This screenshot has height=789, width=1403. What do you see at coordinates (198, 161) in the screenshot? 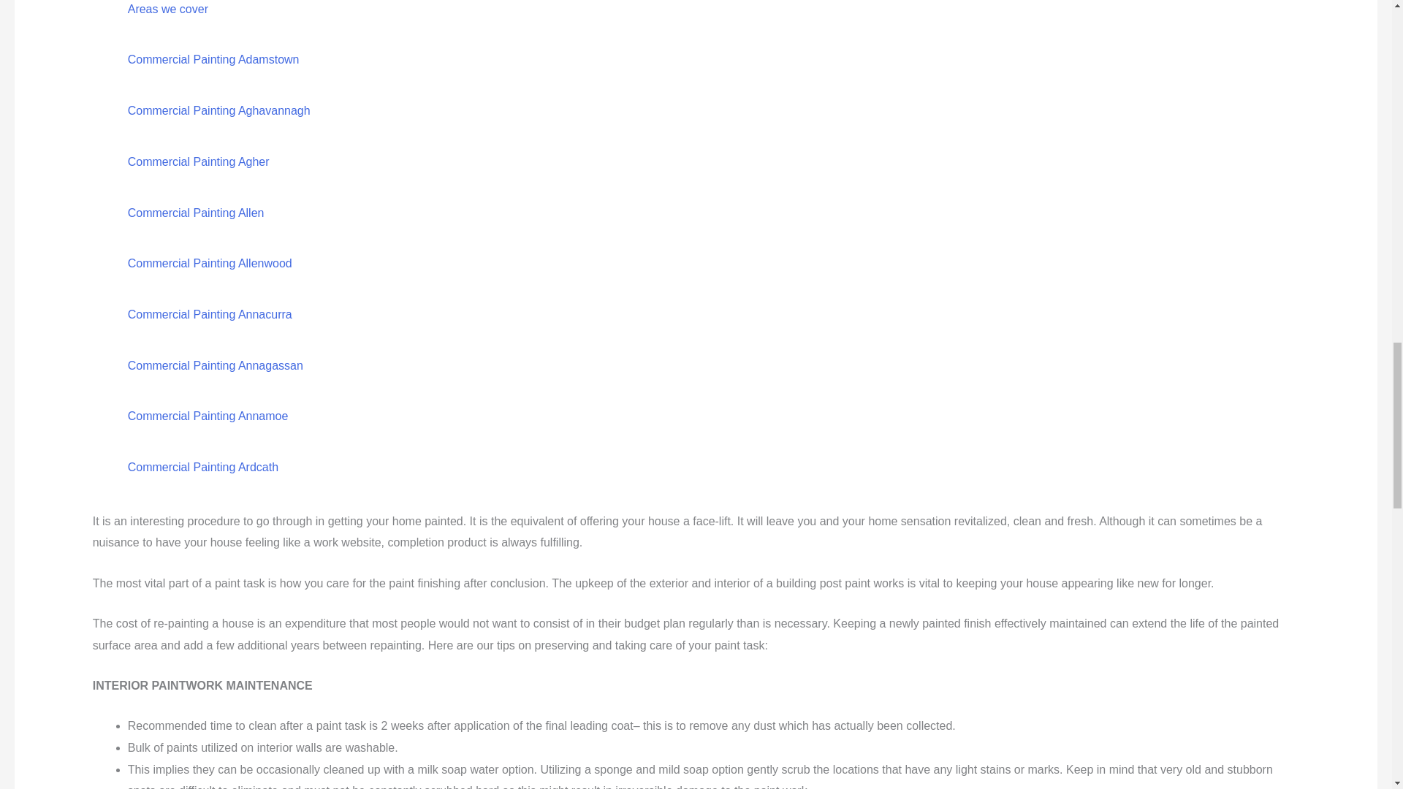
I see `Commercial Painting Agher` at bounding box center [198, 161].